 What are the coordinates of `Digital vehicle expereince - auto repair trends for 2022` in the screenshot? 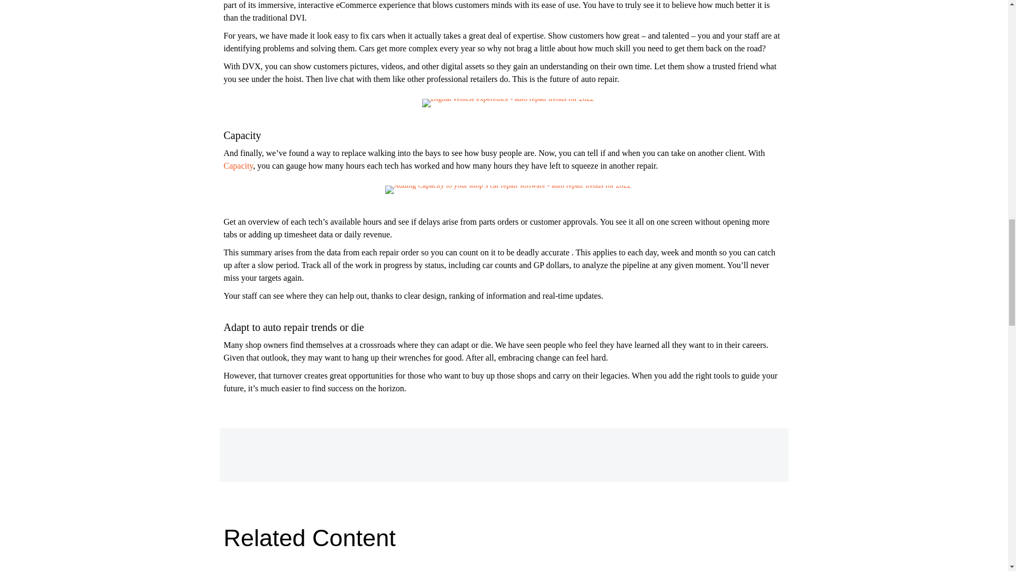 It's located at (504, 103).